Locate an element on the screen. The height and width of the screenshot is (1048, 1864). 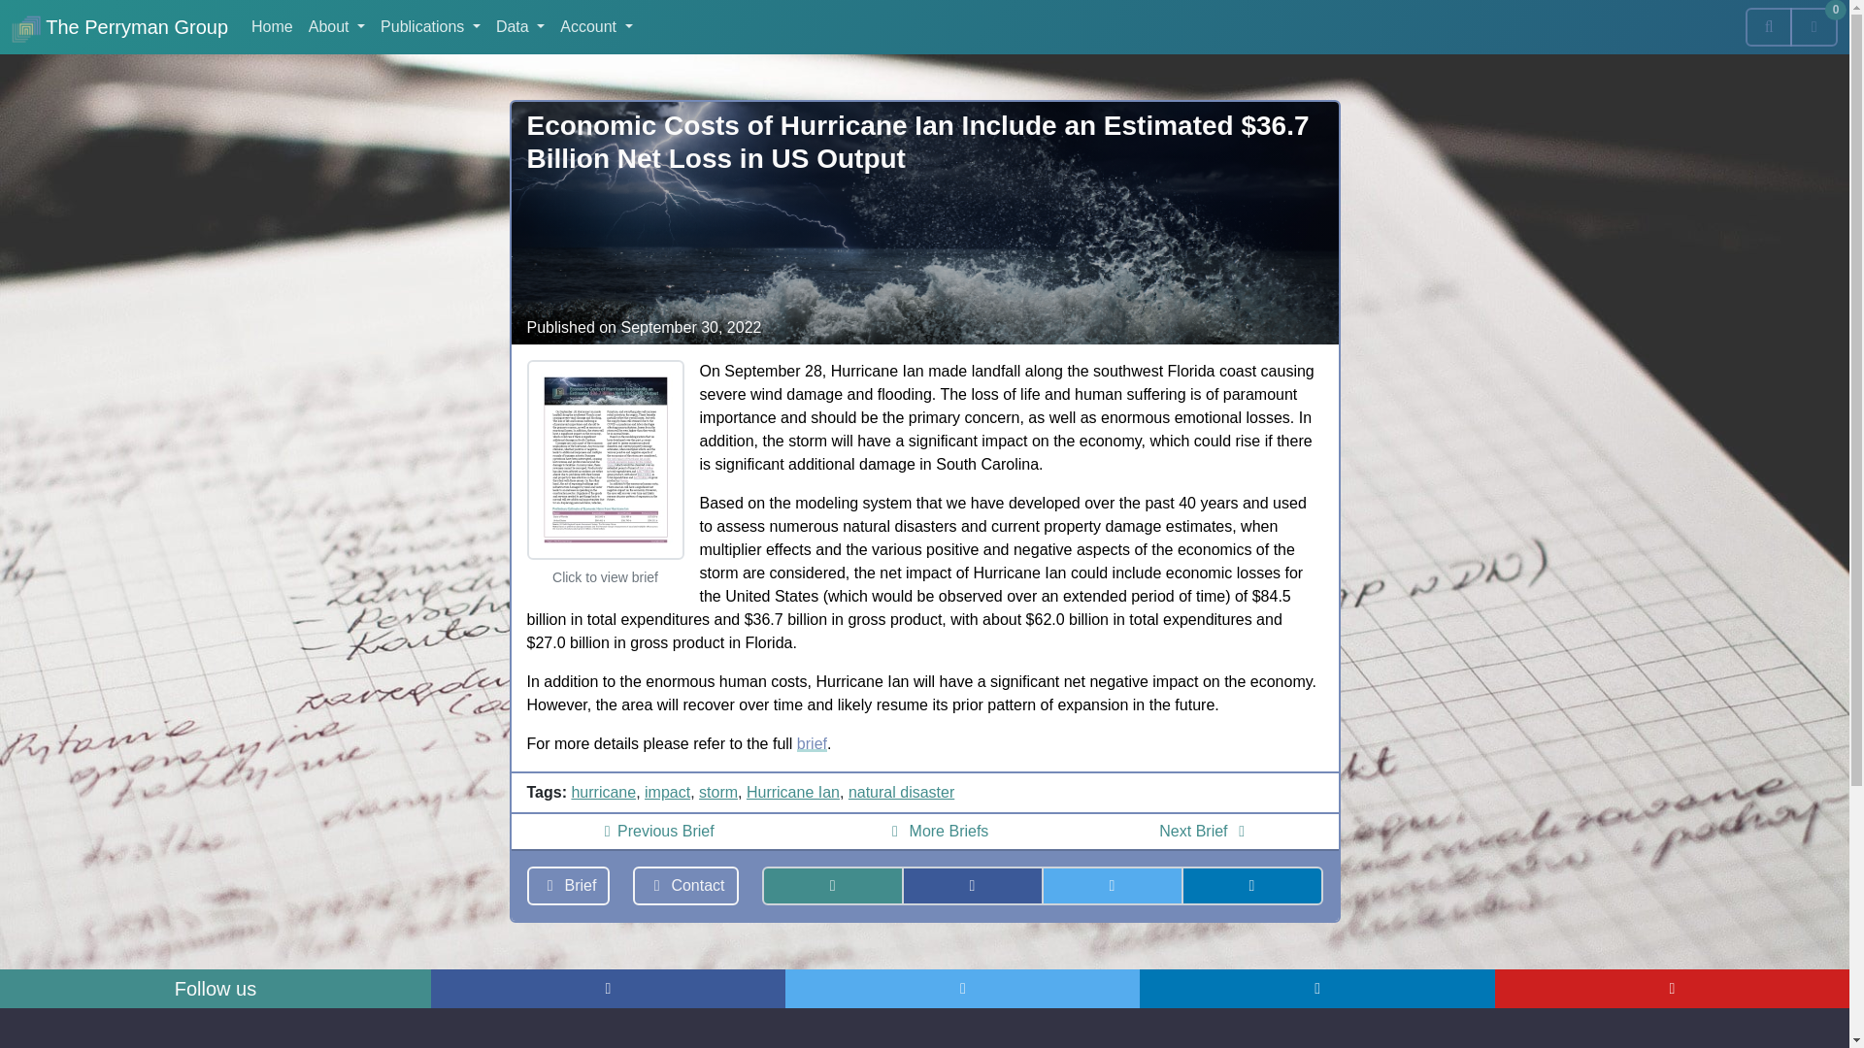
Next Brief is located at coordinates (1206, 831).